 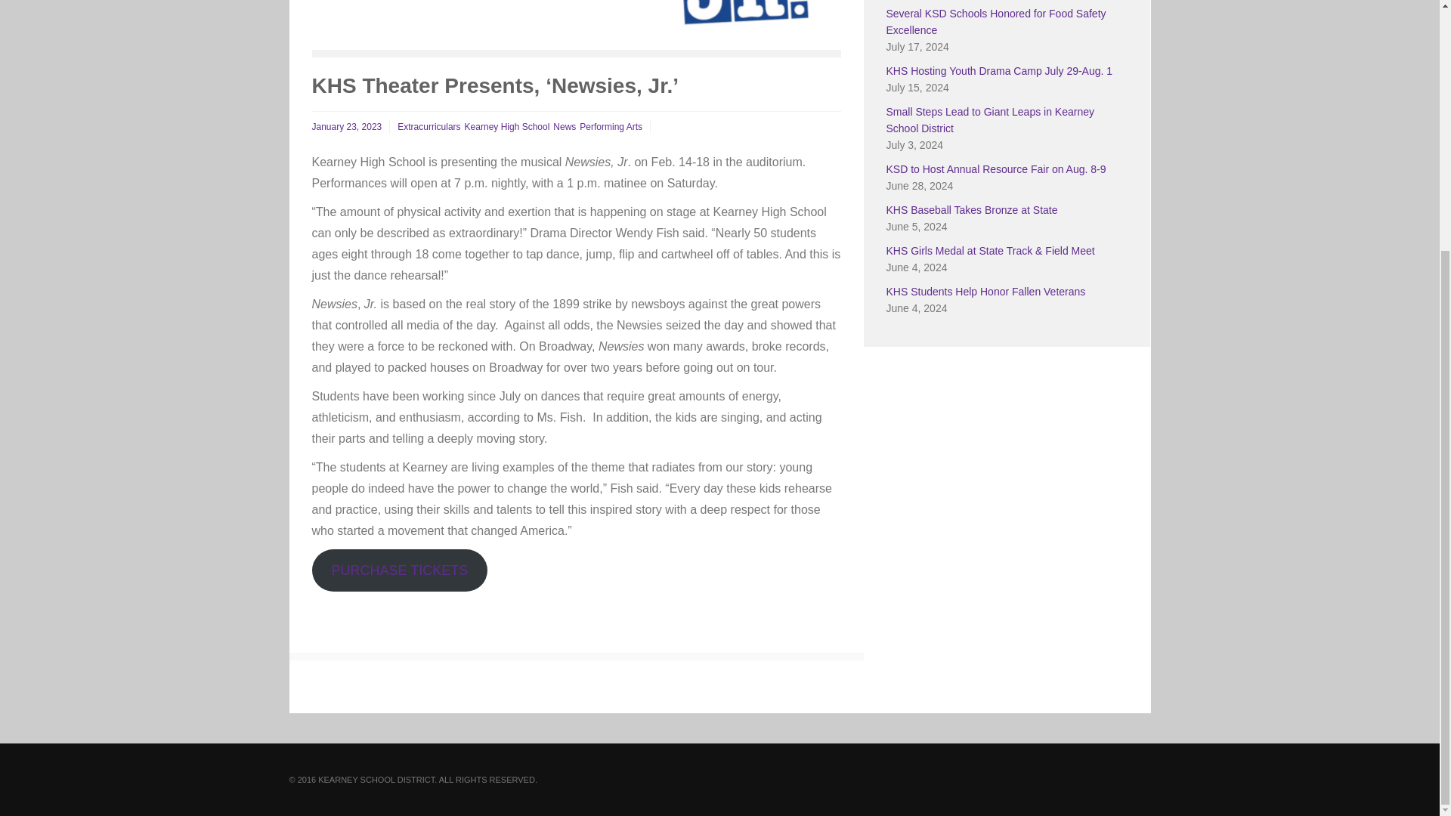 What do you see at coordinates (999, 71) in the screenshot?
I see `KHS Hosting Youth Drama Camp July 29-Aug. 1` at bounding box center [999, 71].